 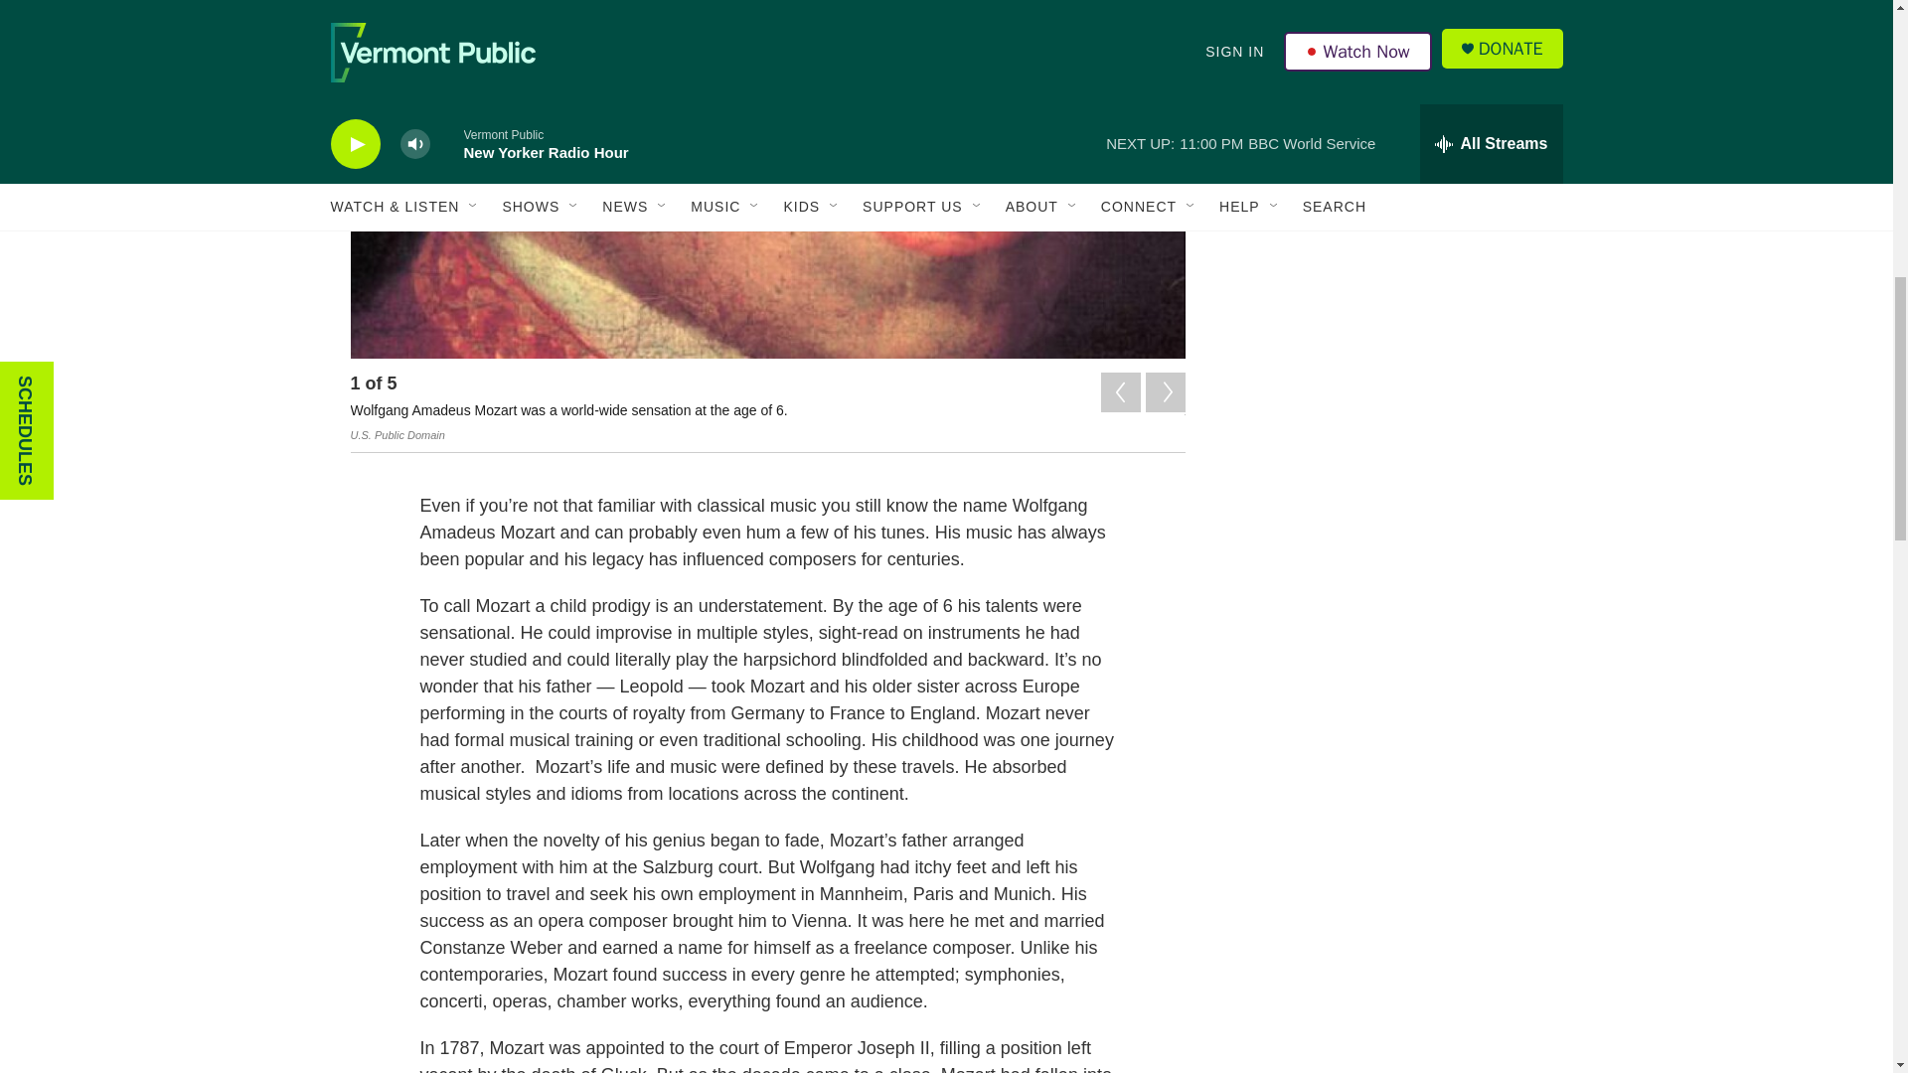 I want to click on 3rd party ad content, so click(x=1392, y=322).